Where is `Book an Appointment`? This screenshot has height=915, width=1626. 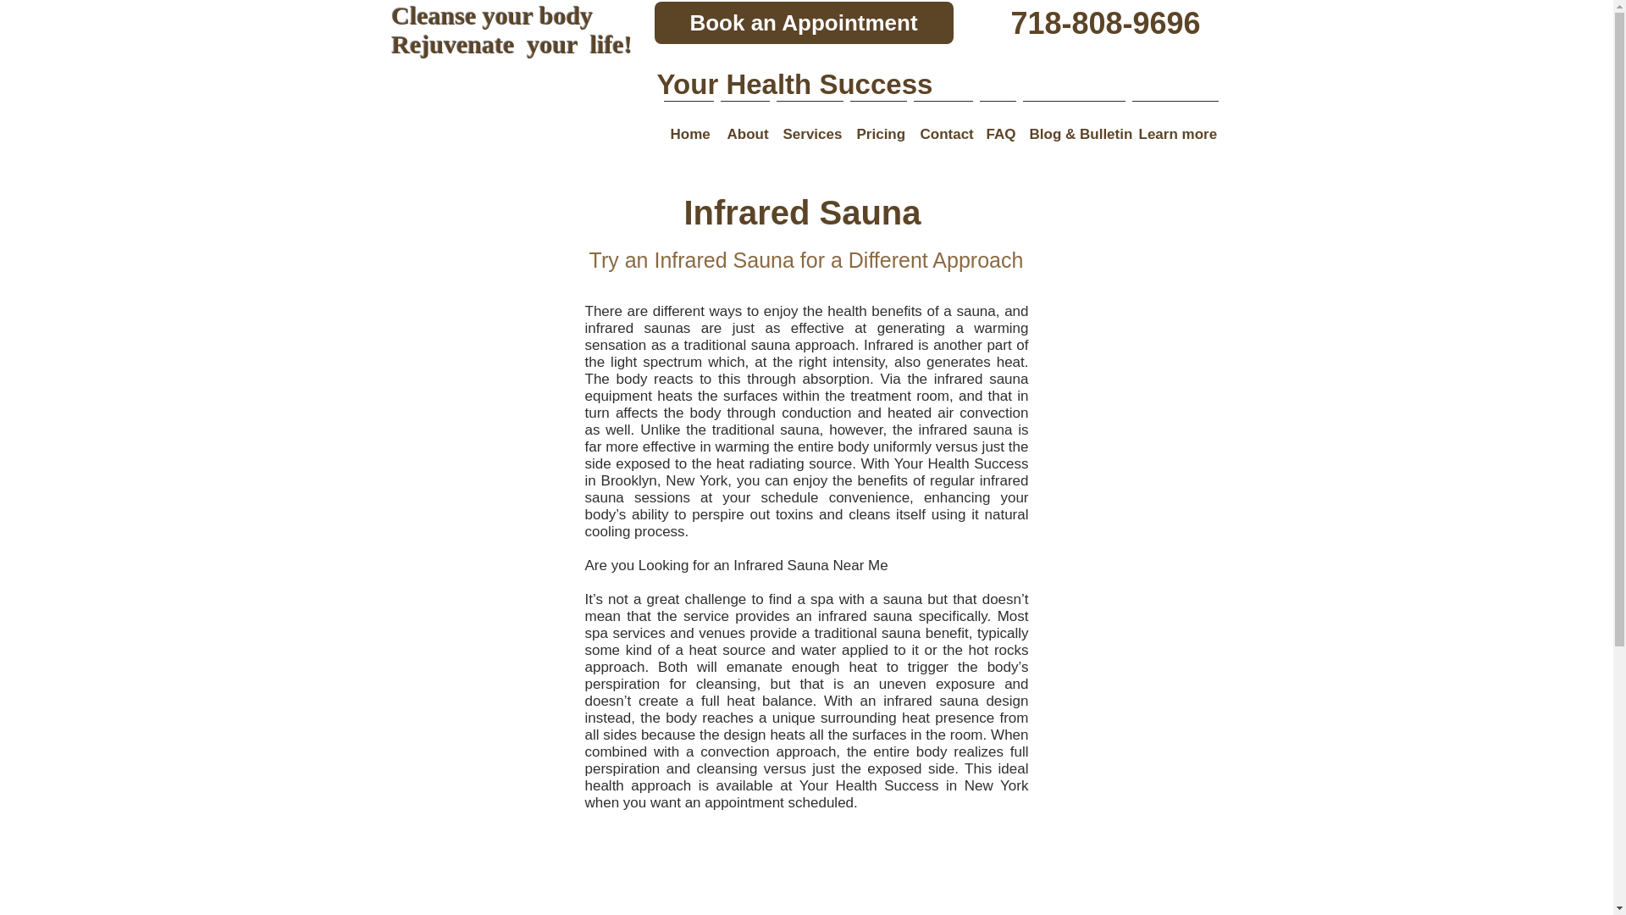 Book an Appointment is located at coordinates (803, 22).